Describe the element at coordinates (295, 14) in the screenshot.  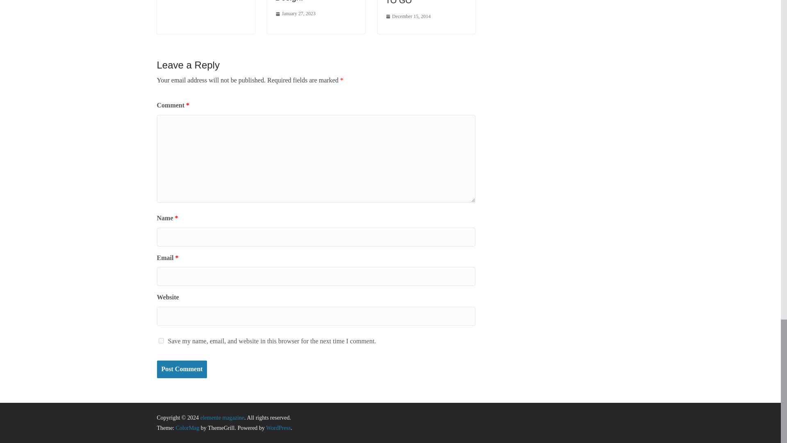
I see `January 27, 2023` at that location.